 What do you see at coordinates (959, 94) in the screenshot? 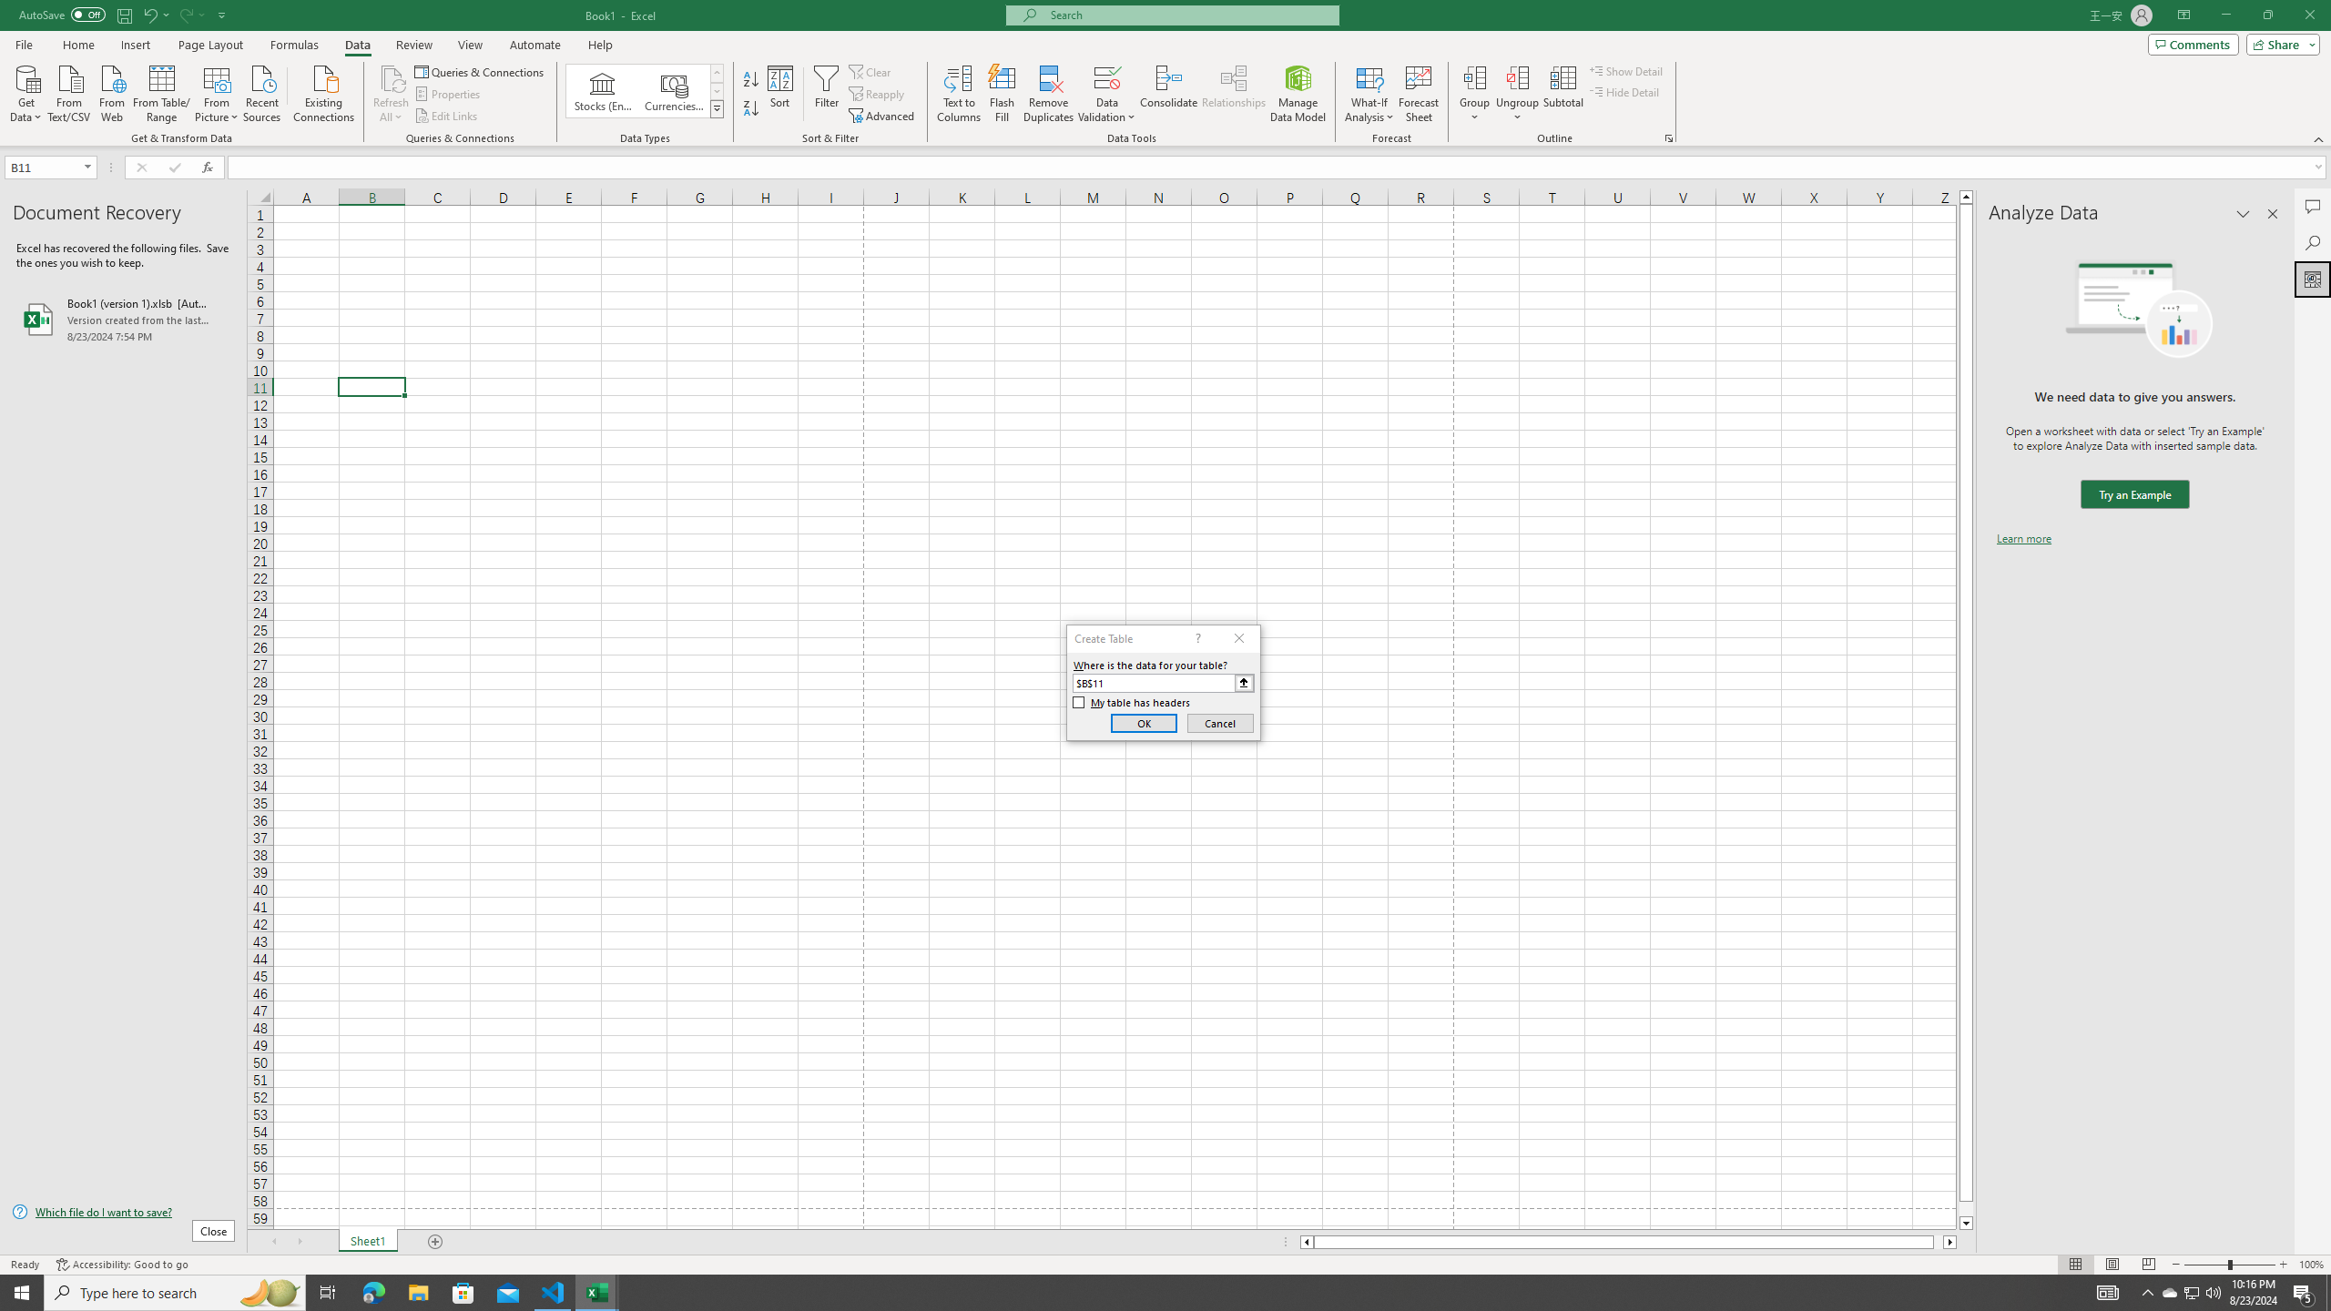
I see `Text to Columns...` at bounding box center [959, 94].